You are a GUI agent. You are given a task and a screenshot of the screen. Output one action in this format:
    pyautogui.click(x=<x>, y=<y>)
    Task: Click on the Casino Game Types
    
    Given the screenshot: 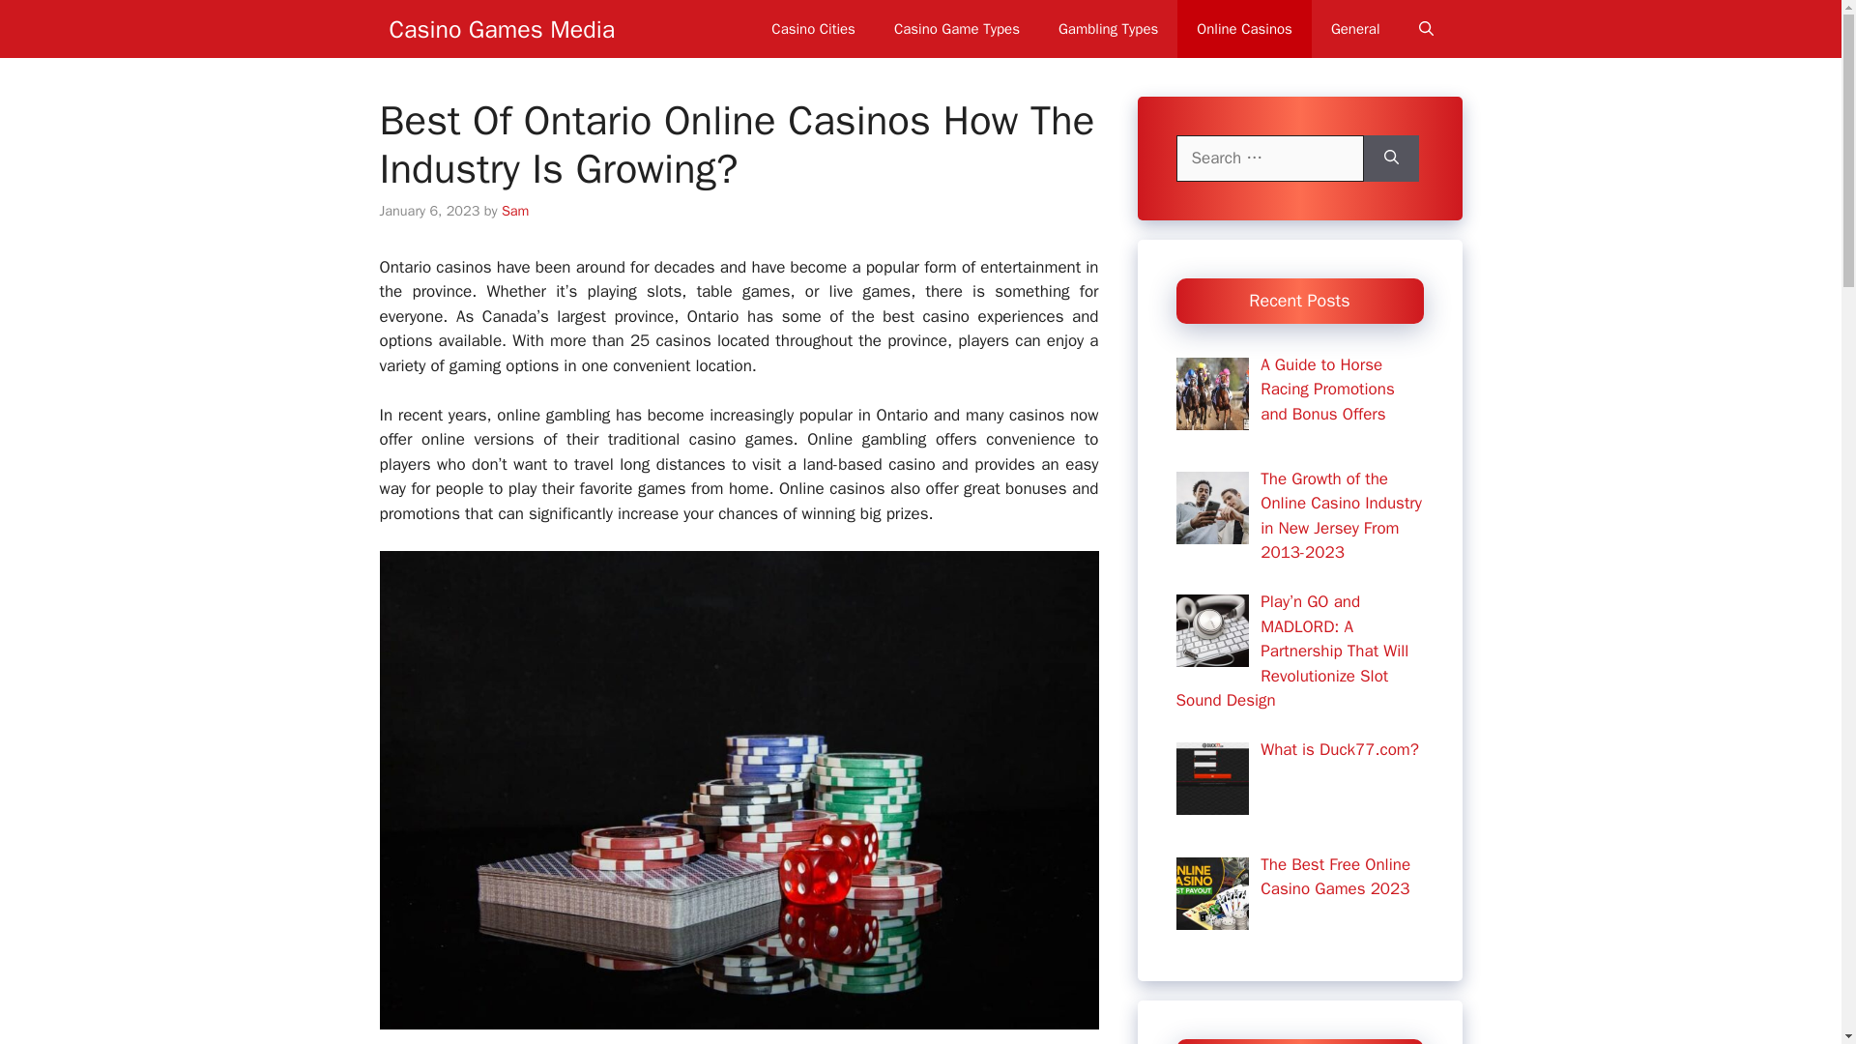 What is the action you would take?
    pyautogui.click(x=957, y=29)
    